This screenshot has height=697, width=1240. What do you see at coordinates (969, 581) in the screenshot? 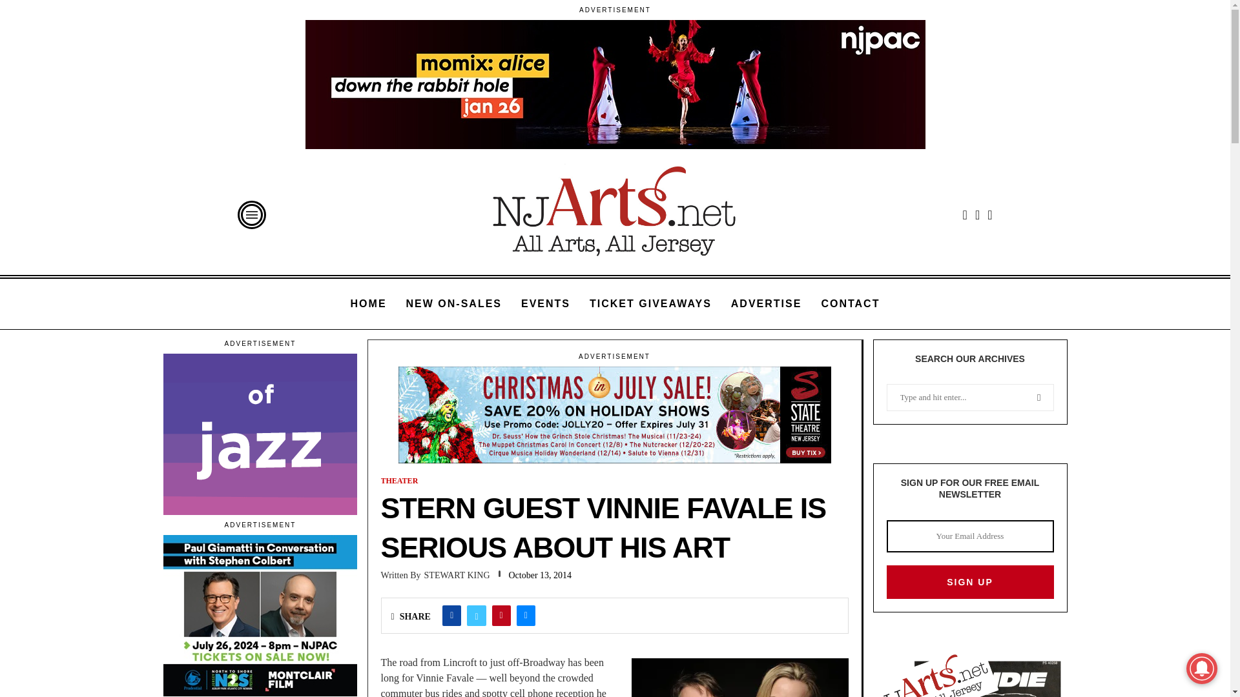
I see `Sign up` at bounding box center [969, 581].